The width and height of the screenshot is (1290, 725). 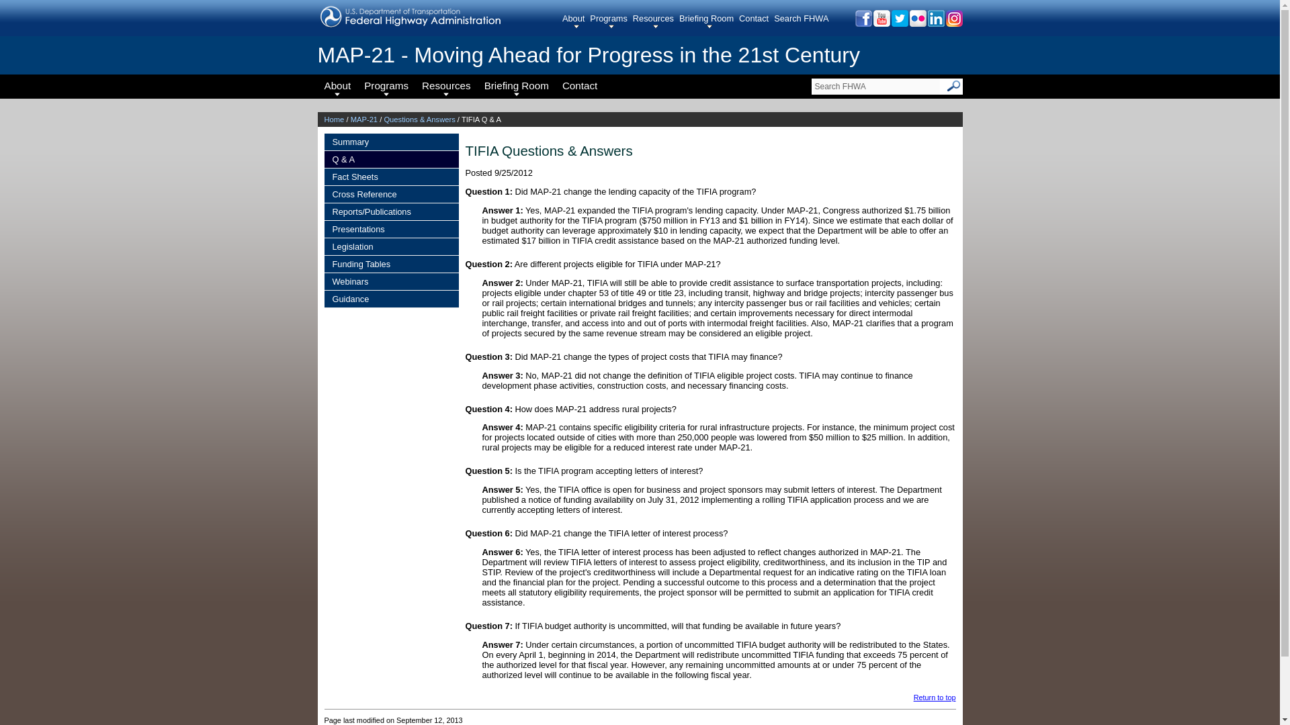 I want to click on About, so click(x=576, y=21).